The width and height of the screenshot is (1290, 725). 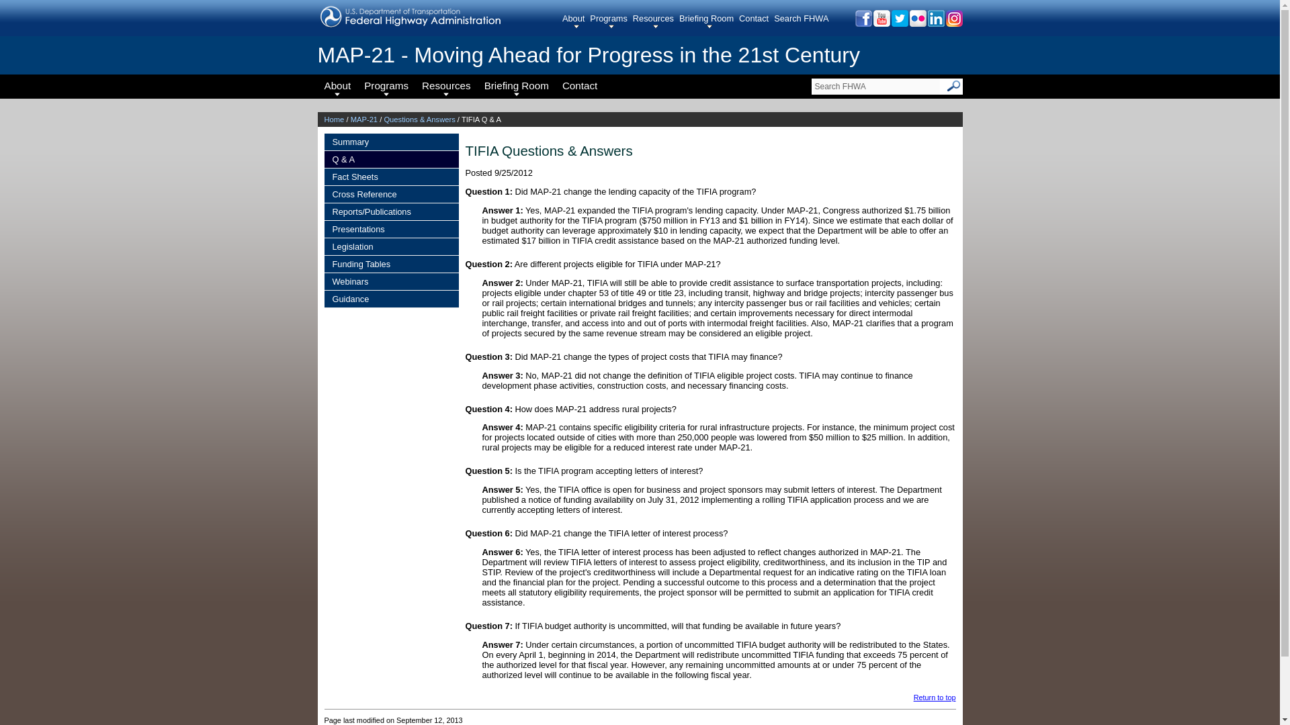 I want to click on About, so click(x=576, y=21).